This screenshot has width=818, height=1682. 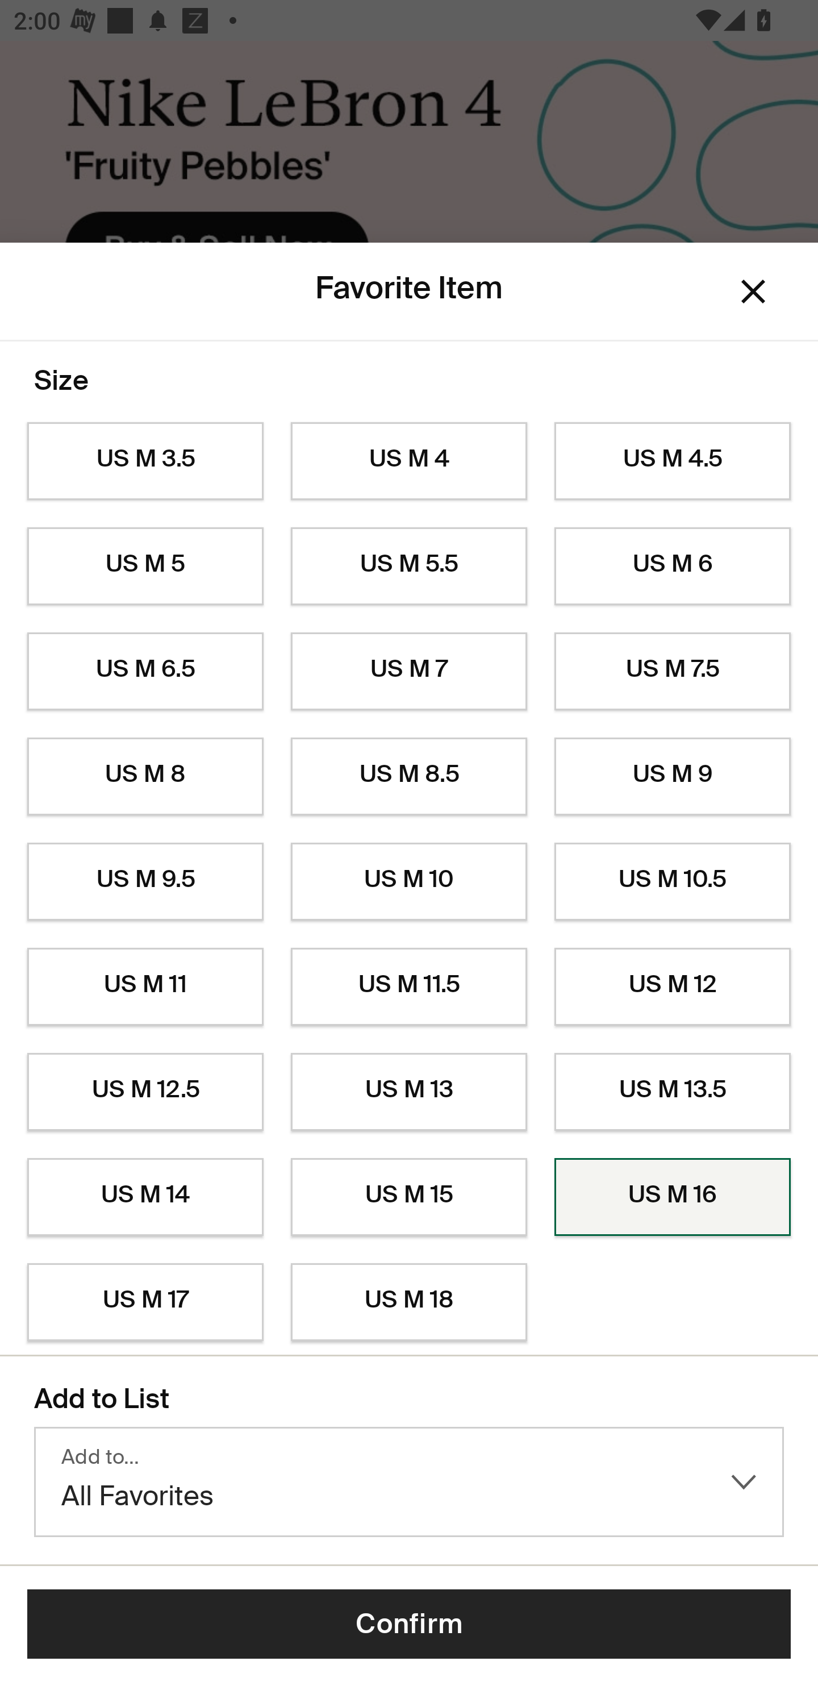 I want to click on US M 16, so click(x=673, y=1197).